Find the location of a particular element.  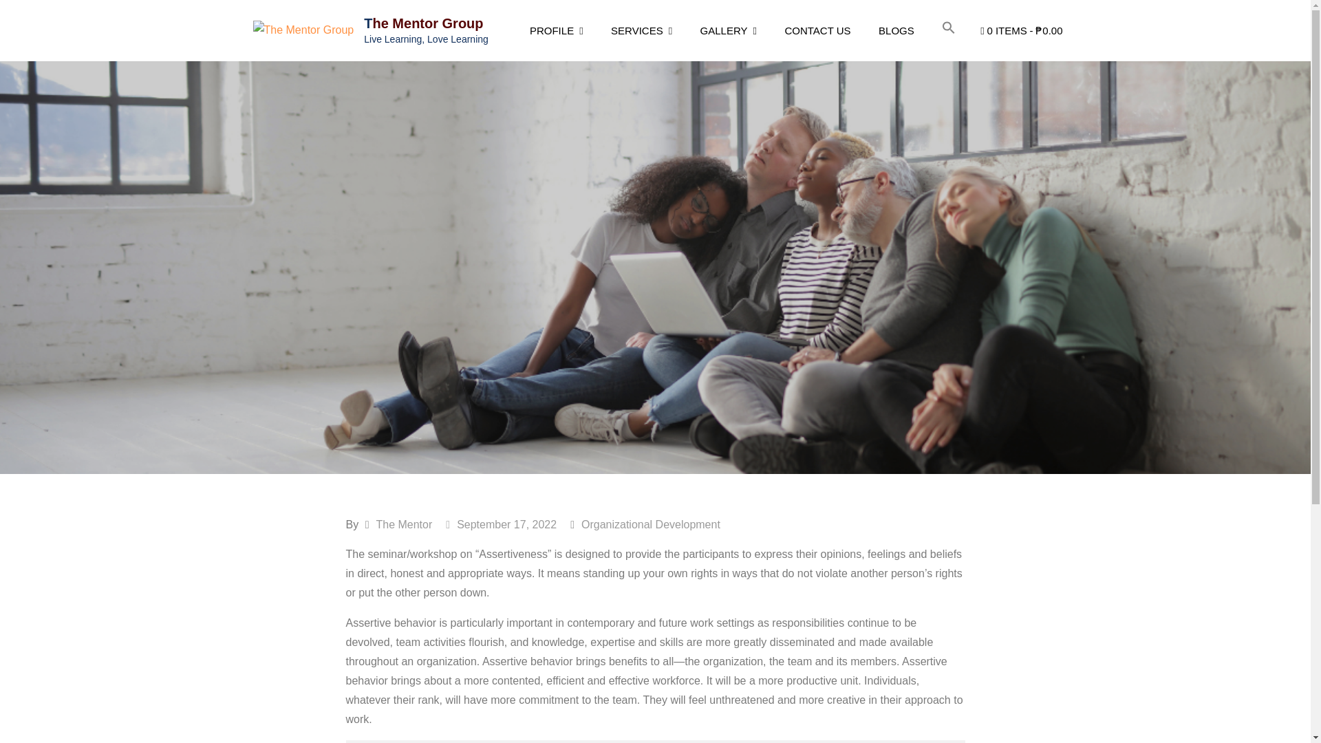

BLOGS is located at coordinates (896, 30).